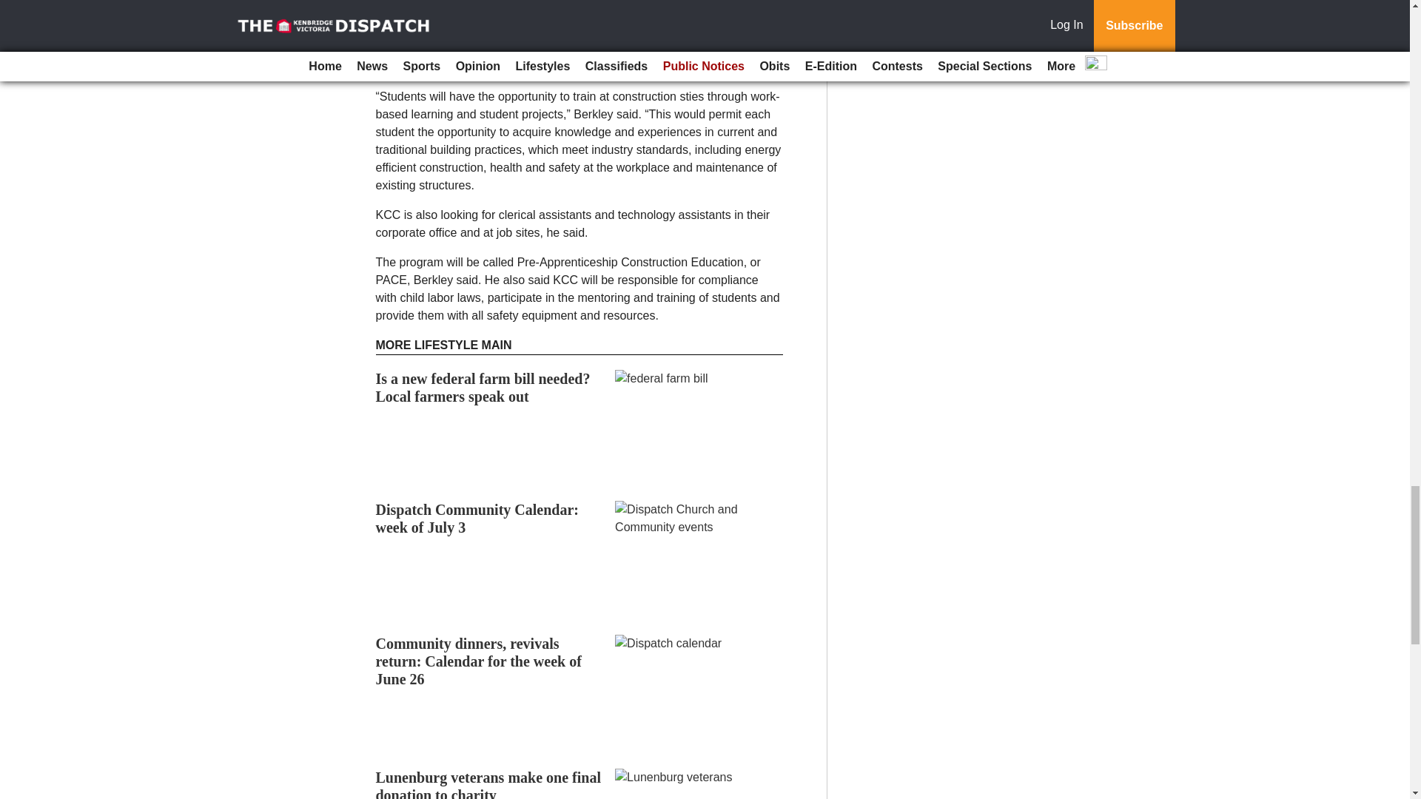  What do you see at coordinates (477, 518) in the screenshot?
I see `Dispatch Community Calendar: week of July 3` at bounding box center [477, 518].